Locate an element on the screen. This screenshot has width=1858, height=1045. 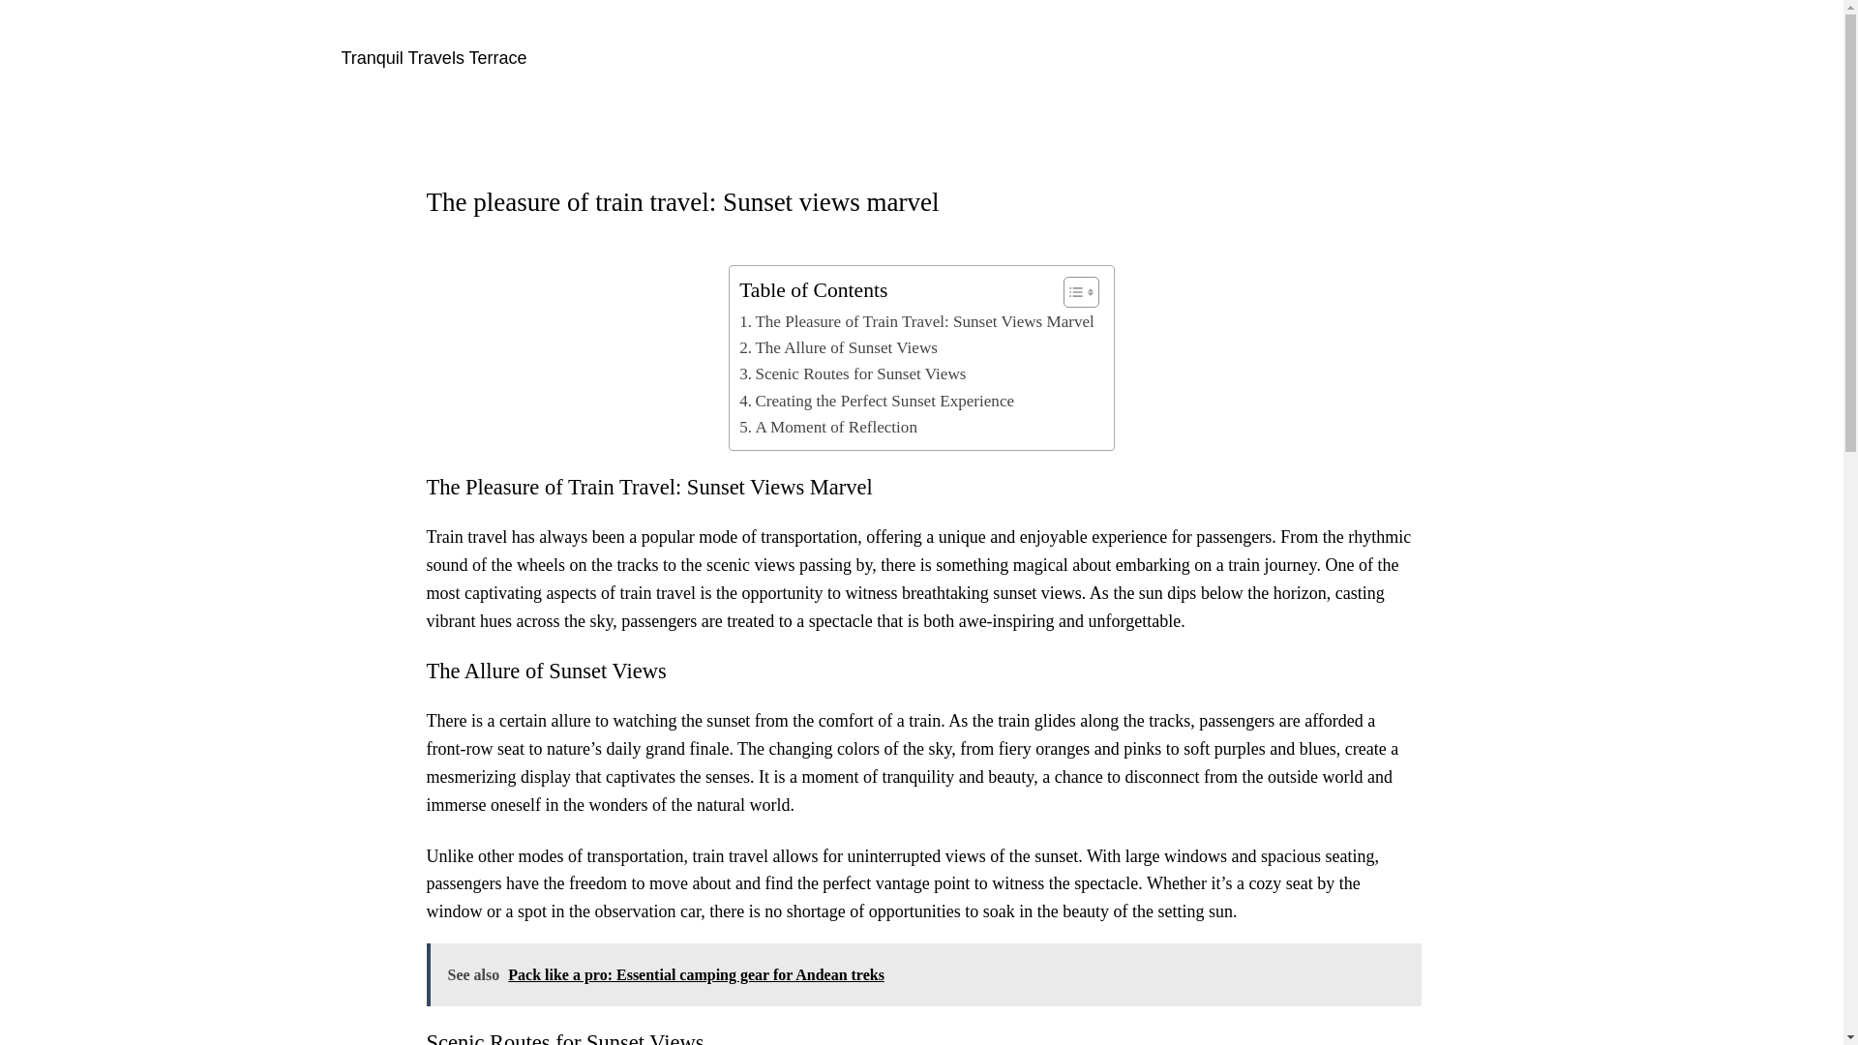
Creating the Perfect Sunset Experience is located at coordinates (877, 401).